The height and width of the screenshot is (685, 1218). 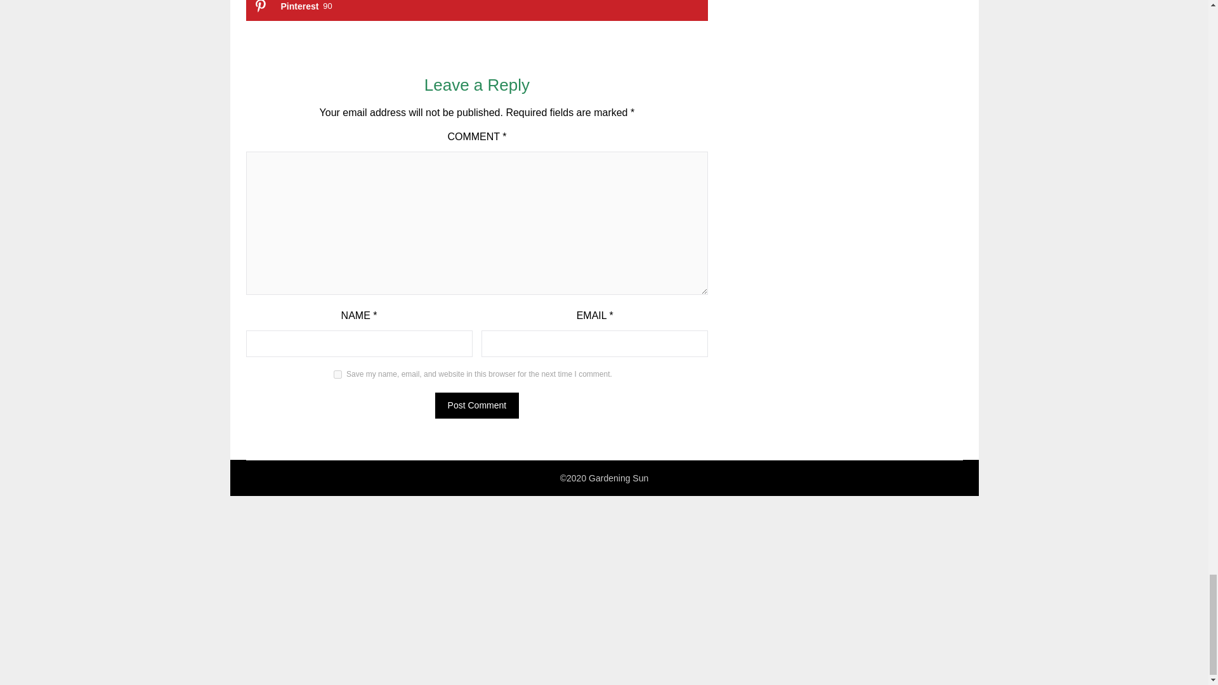 I want to click on Save to Pinterest, so click(x=477, y=405).